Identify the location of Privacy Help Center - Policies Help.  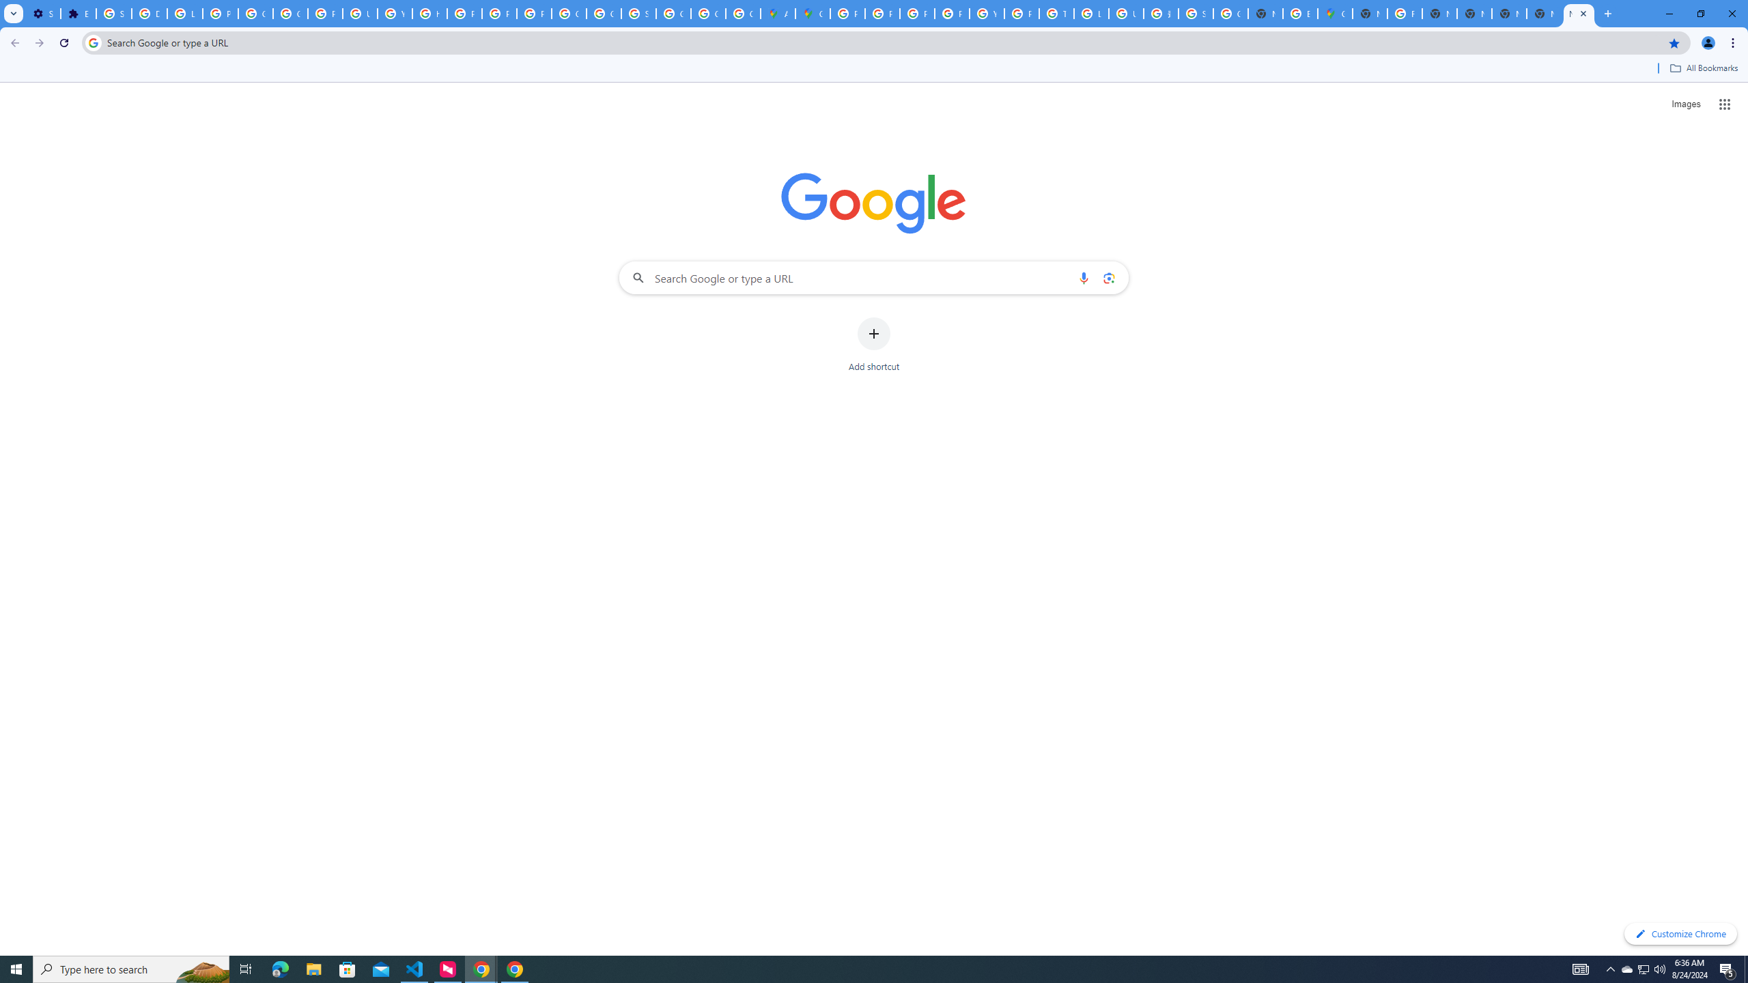
(464, 14).